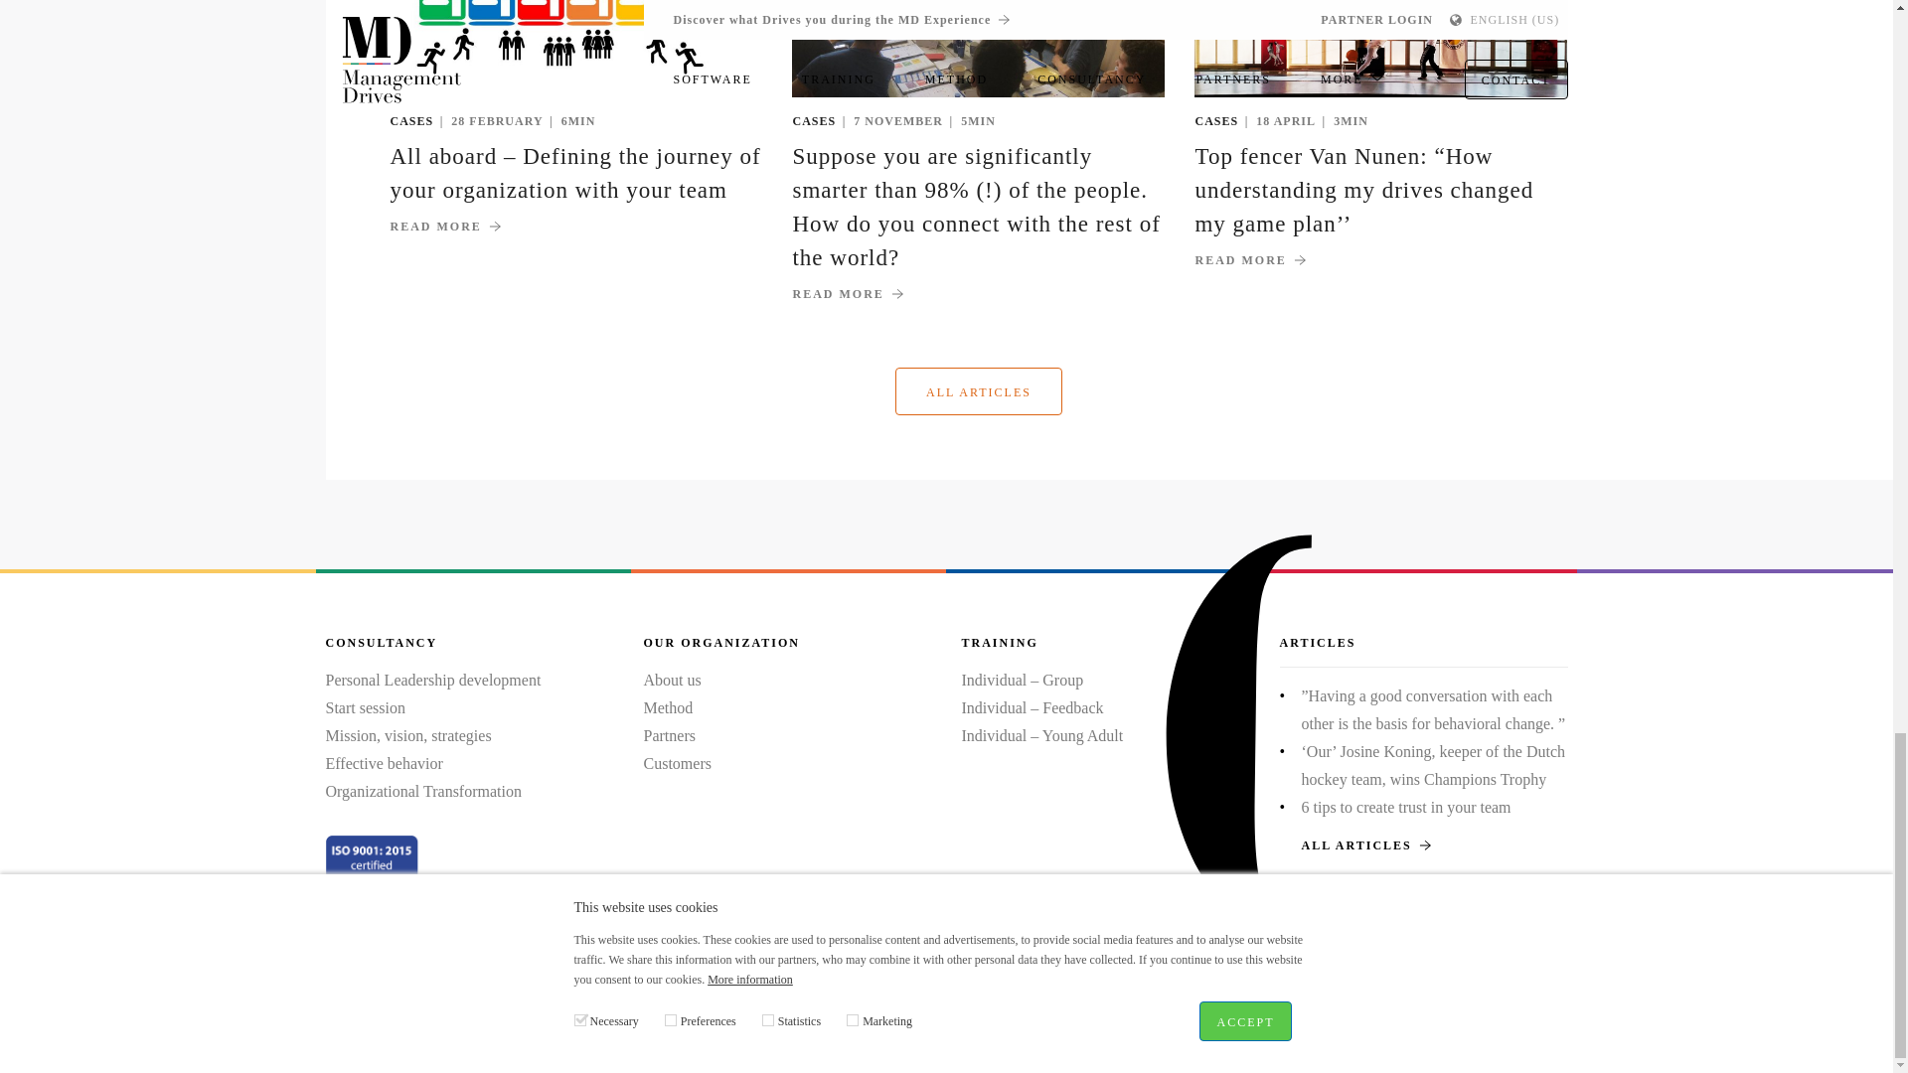 The width and height of the screenshot is (1908, 1073). I want to click on Personal Leadership development, so click(433, 680).